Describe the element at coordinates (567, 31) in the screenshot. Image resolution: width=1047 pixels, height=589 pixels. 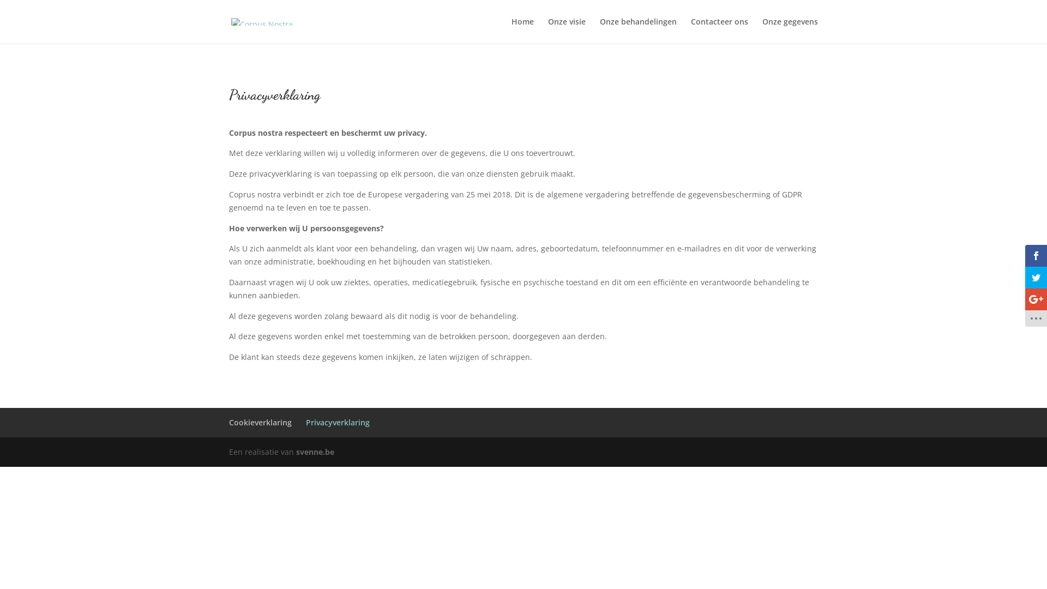
I see `Onze visie` at that location.